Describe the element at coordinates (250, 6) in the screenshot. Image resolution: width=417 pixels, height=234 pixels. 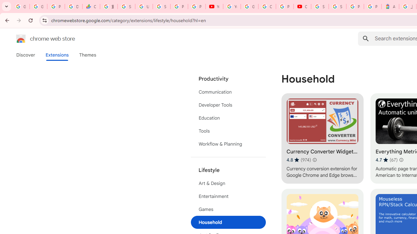
I see `Google Account Help` at that location.